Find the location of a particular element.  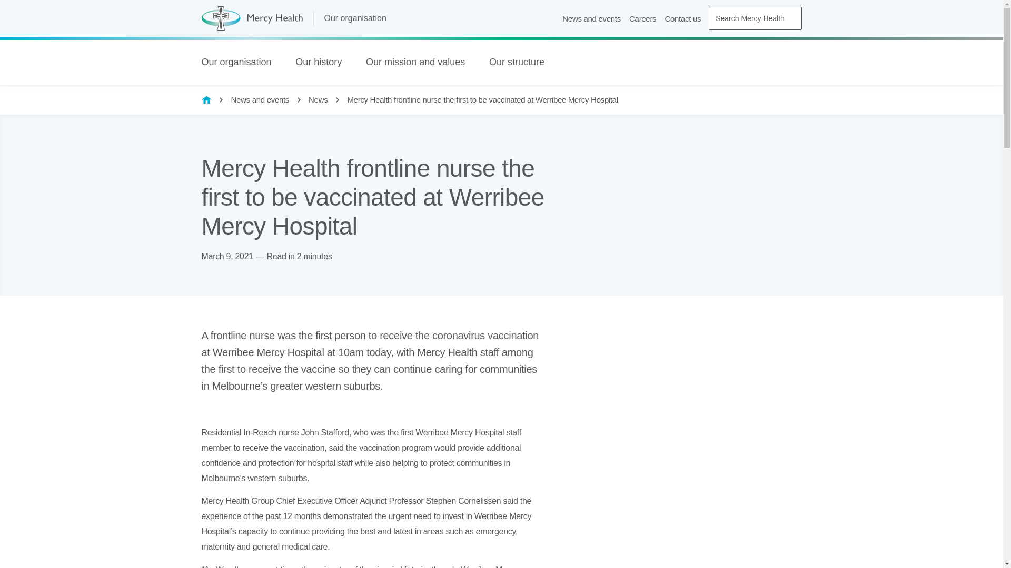

Our history is located at coordinates (323, 62).